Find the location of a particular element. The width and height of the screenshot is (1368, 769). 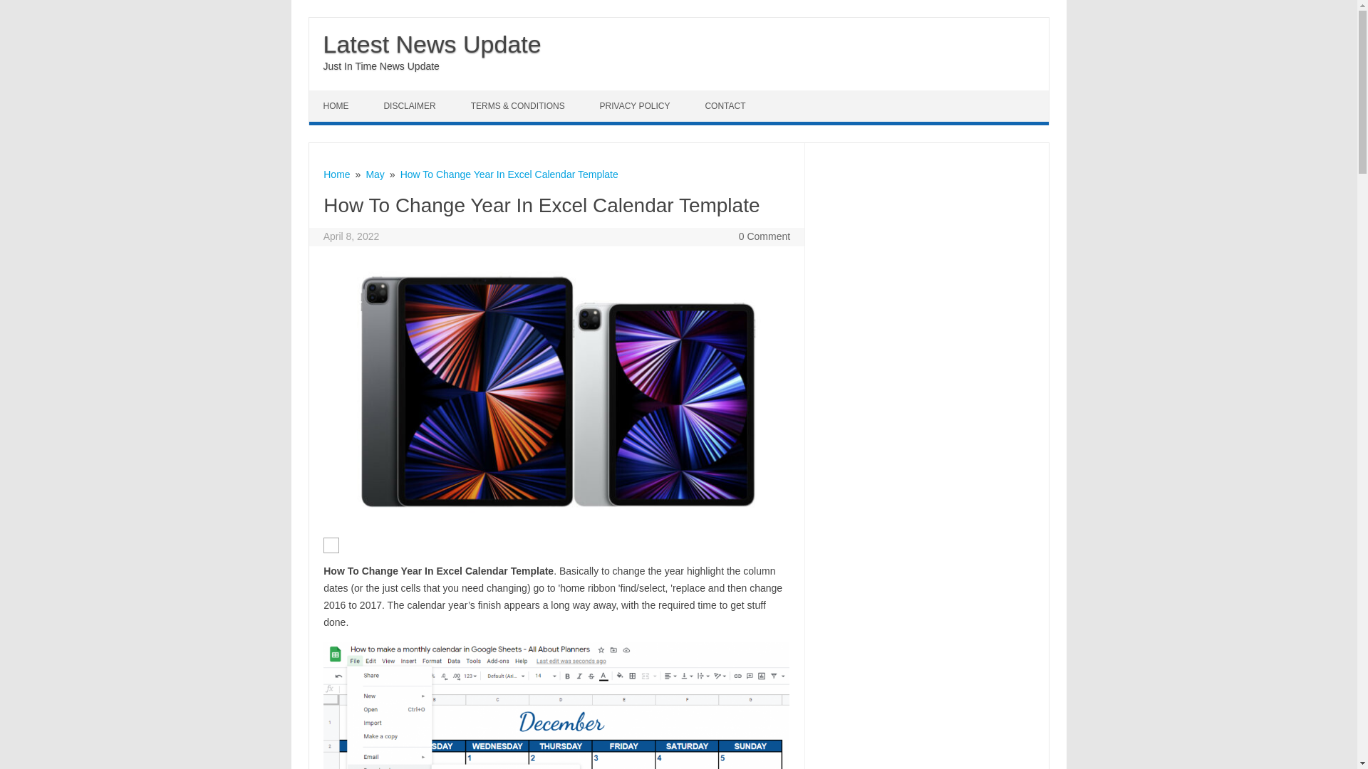

DISCLAIMER is located at coordinates (410, 105).